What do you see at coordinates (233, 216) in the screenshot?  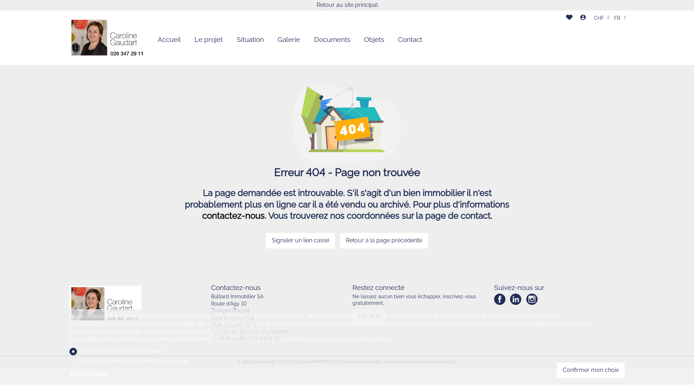 I see `contactez-nous` at bounding box center [233, 216].